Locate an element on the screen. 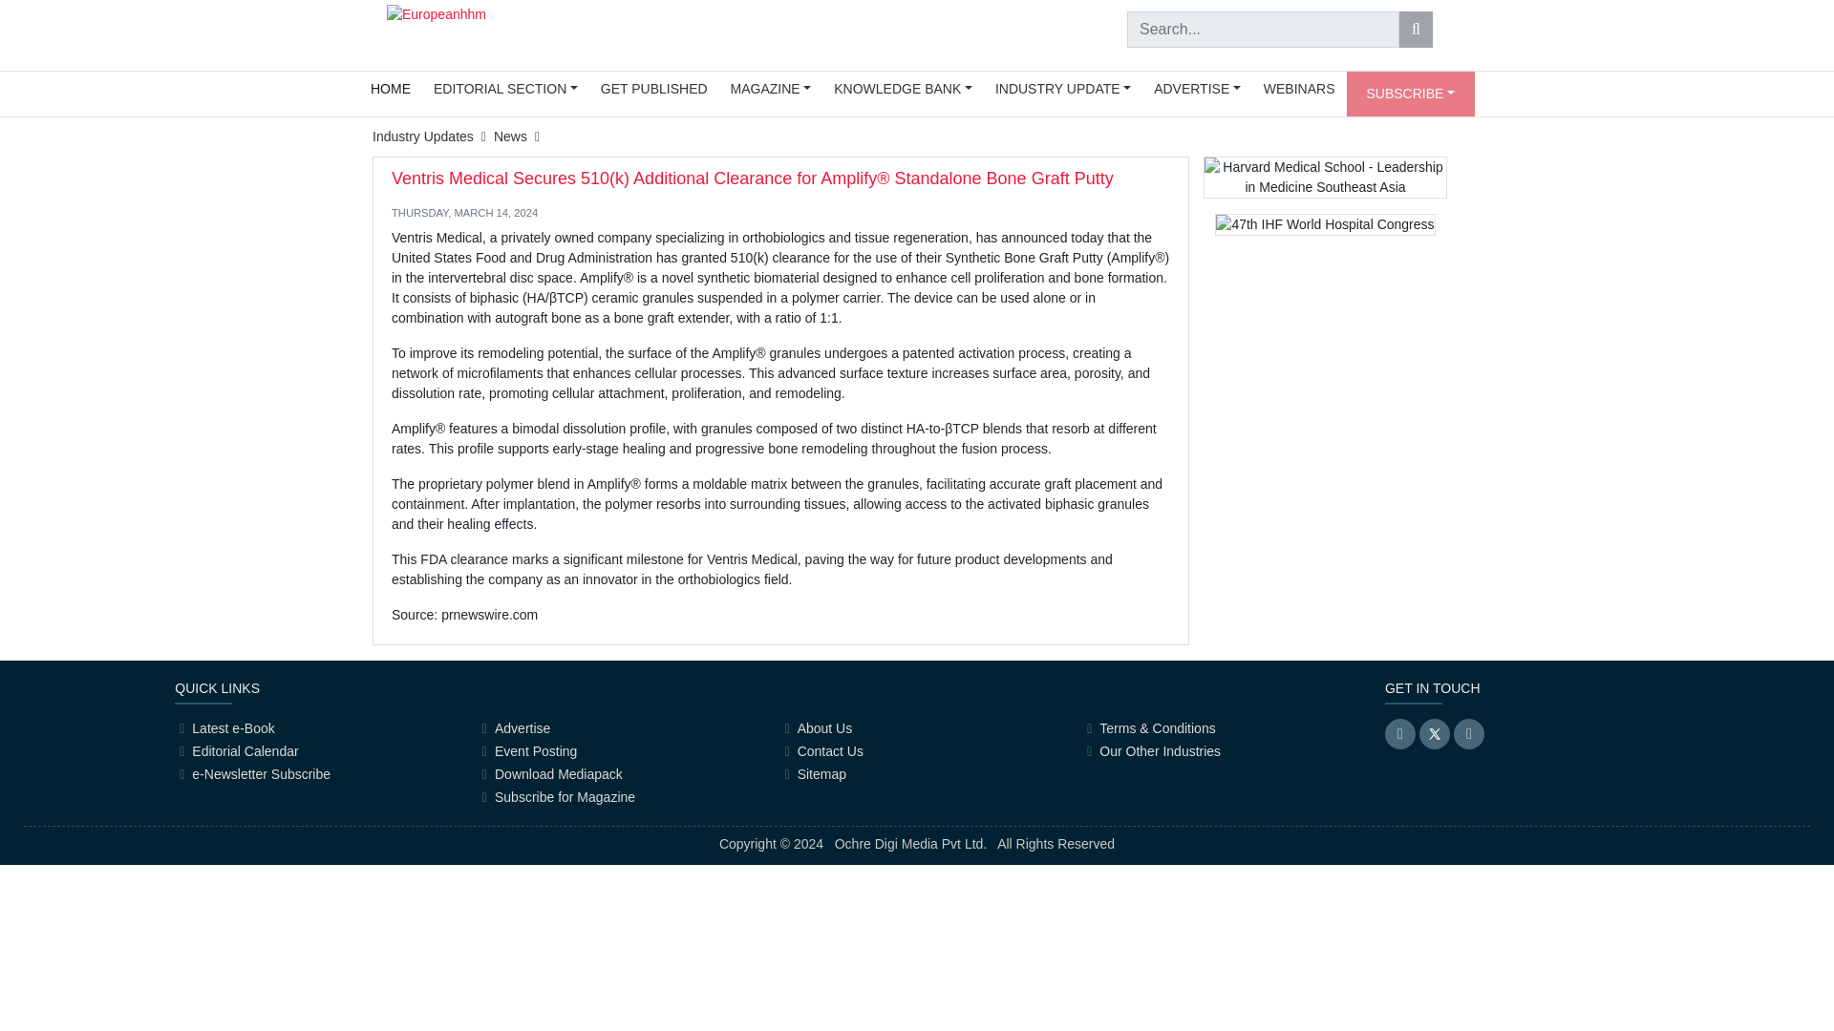 The width and height of the screenshot is (1834, 1031). EDITORIAL SECTION is located at coordinates (504, 89).